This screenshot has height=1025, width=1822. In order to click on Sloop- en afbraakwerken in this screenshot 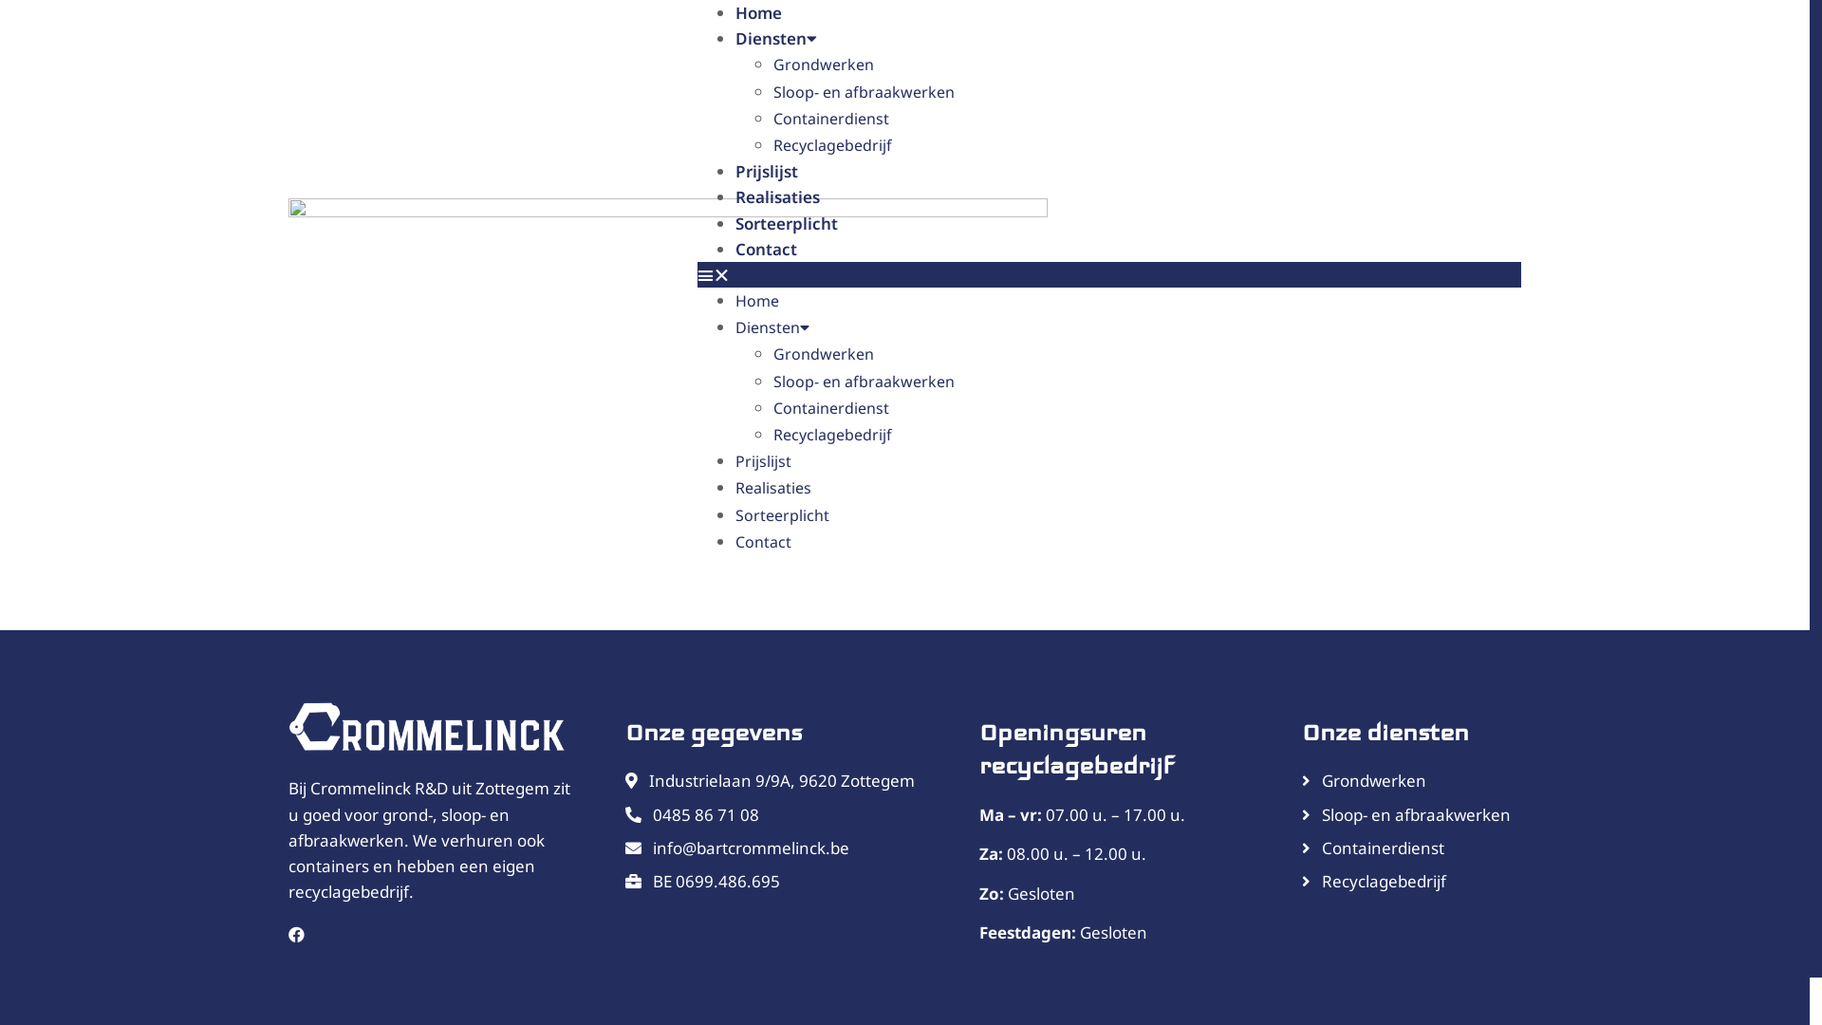, I will do `click(1406, 814)`.